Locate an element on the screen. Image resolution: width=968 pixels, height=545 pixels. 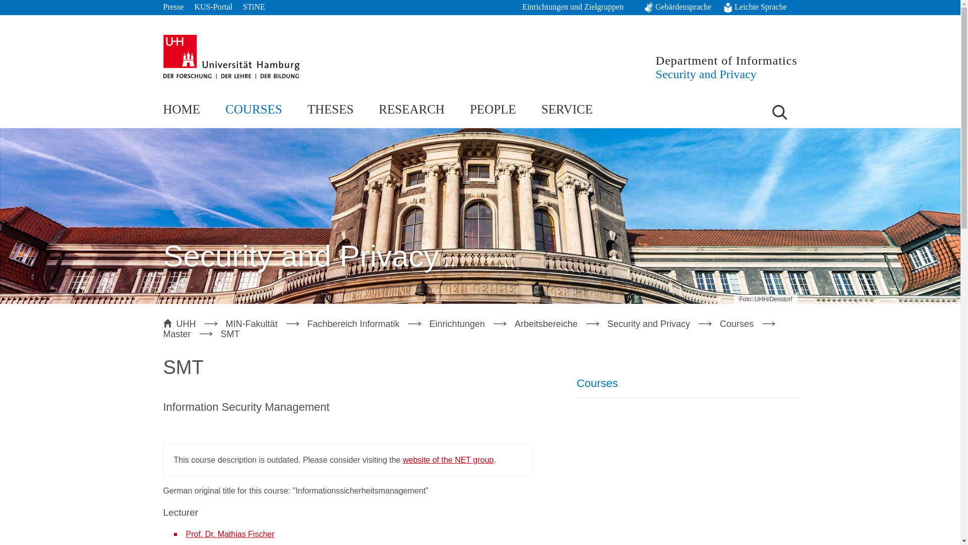
Zur Homepage is located at coordinates (231, 57).